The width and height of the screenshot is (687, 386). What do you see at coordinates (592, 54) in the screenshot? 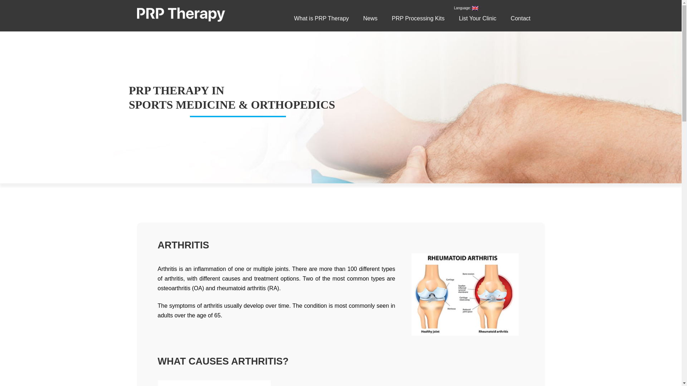
I see `News` at bounding box center [592, 54].